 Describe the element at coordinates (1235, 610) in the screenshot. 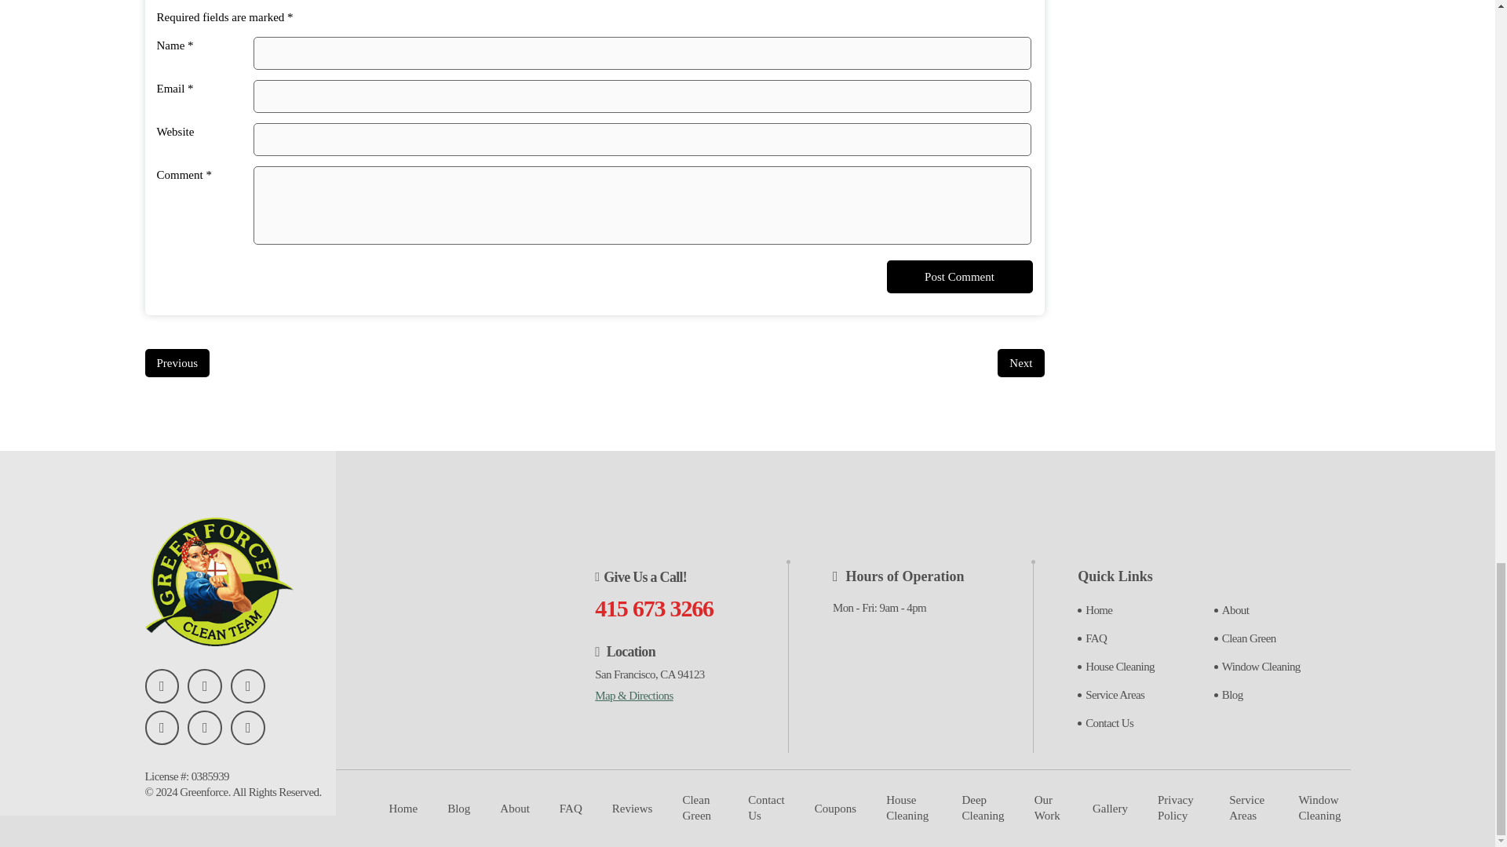

I see `About` at that location.